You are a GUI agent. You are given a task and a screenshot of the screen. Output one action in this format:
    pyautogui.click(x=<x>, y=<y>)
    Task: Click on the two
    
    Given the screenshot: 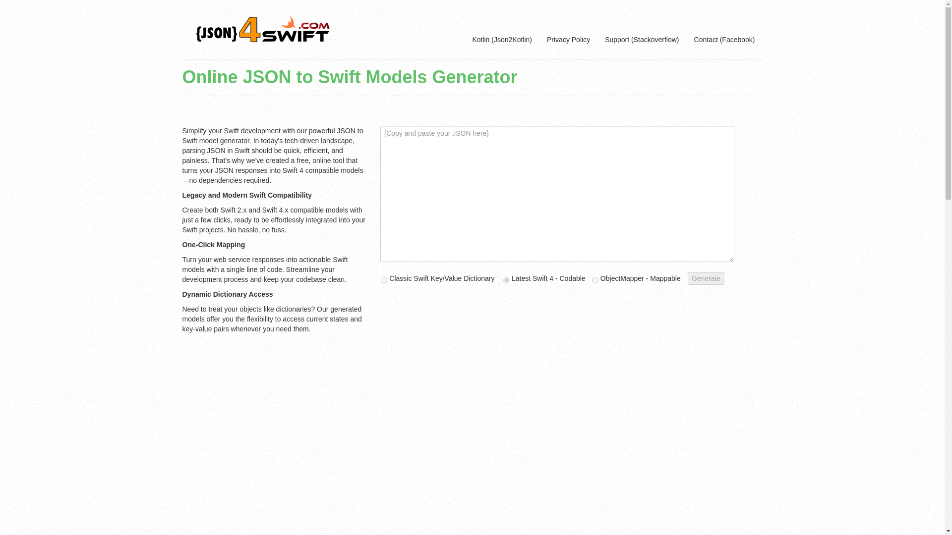 What is the action you would take?
    pyautogui.click(x=384, y=280)
    